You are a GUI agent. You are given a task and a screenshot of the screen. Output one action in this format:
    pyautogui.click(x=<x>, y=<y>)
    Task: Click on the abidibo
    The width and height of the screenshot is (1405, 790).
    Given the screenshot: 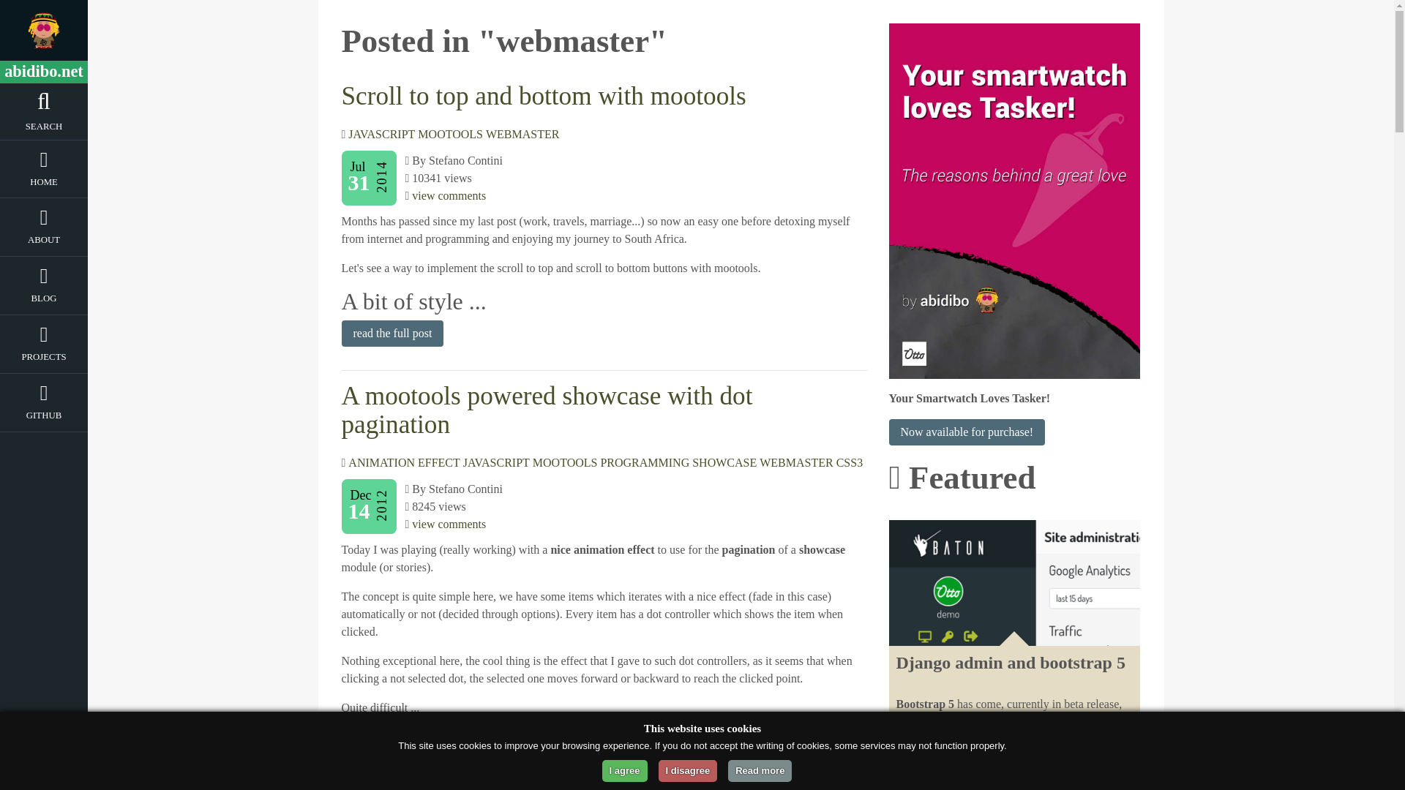 What is the action you would take?
    pyautogui.click(x=44, y=31)
    